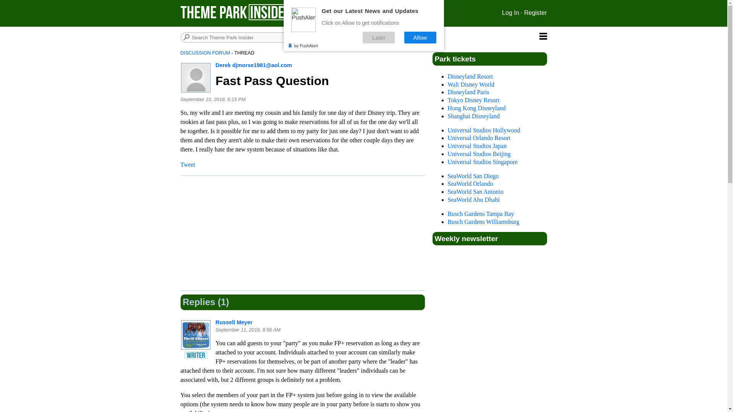 The height and width of the screenshot is (412, 733). Describe the element at coordinates (470, 184) in the screenshot. I see `SeaWorld Orlando` at that location.